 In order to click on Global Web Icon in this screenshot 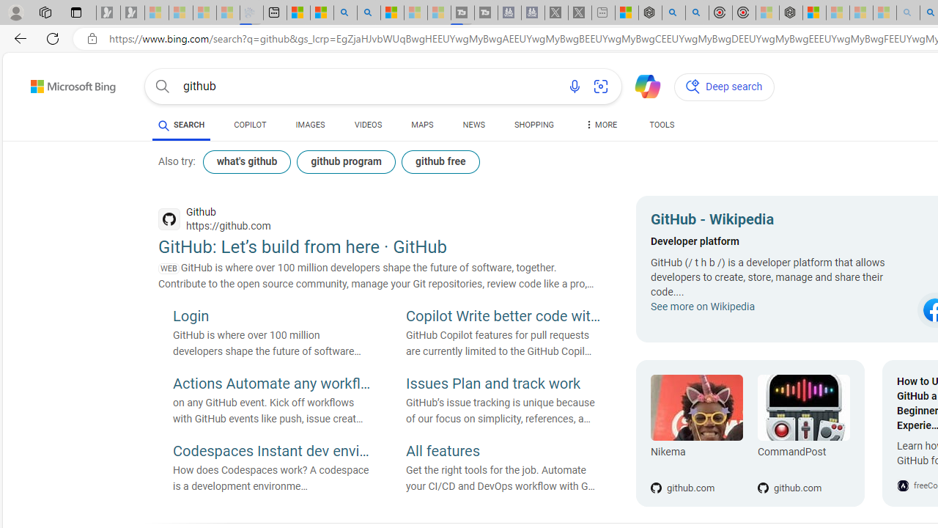, I will do `click(903, 485)`.